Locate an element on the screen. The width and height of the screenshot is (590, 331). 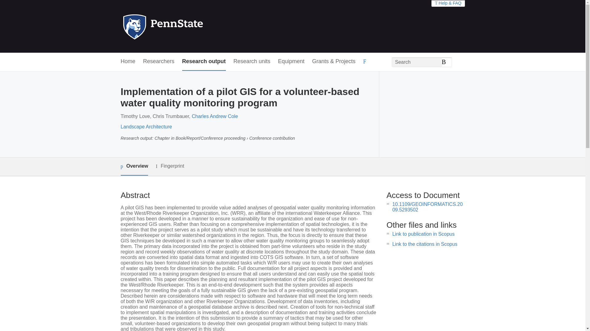
Overview is located at coordinates (134, 167).